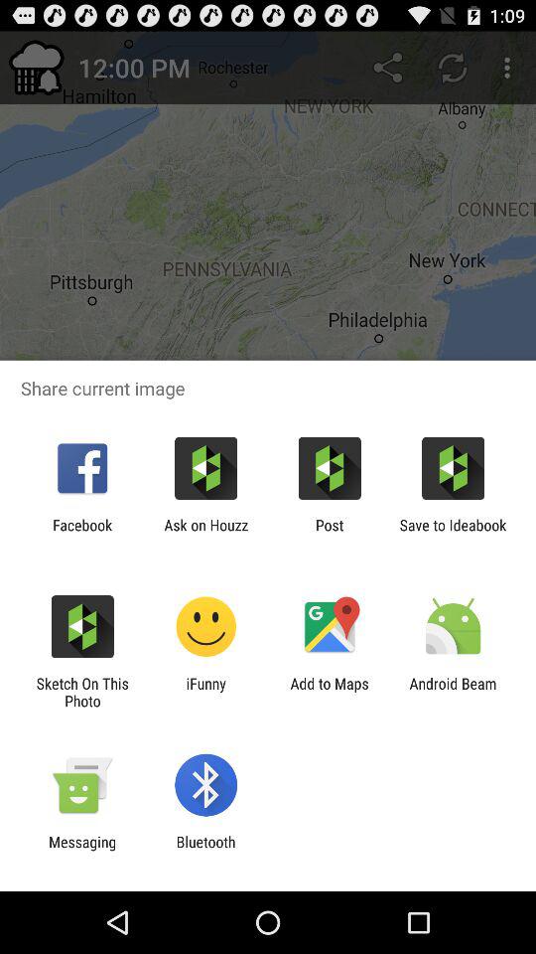 The image size is (536, 954). Describe the element at coordinates (453, 534) in the screenshot. I see `open the icon next to the post` at that location.